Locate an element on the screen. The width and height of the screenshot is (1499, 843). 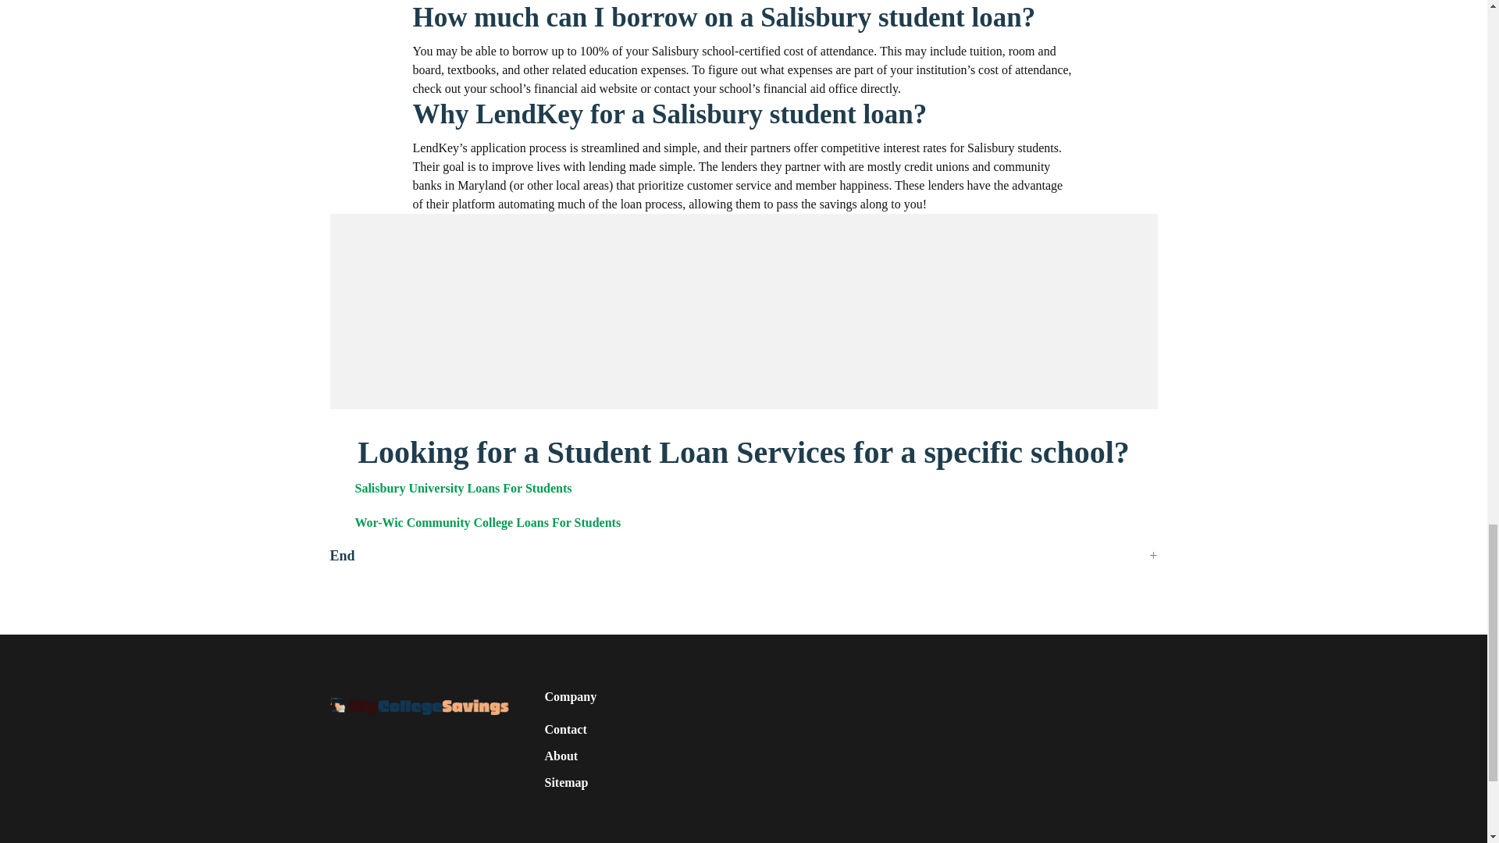
Contact is located at coordinates (566, 730).